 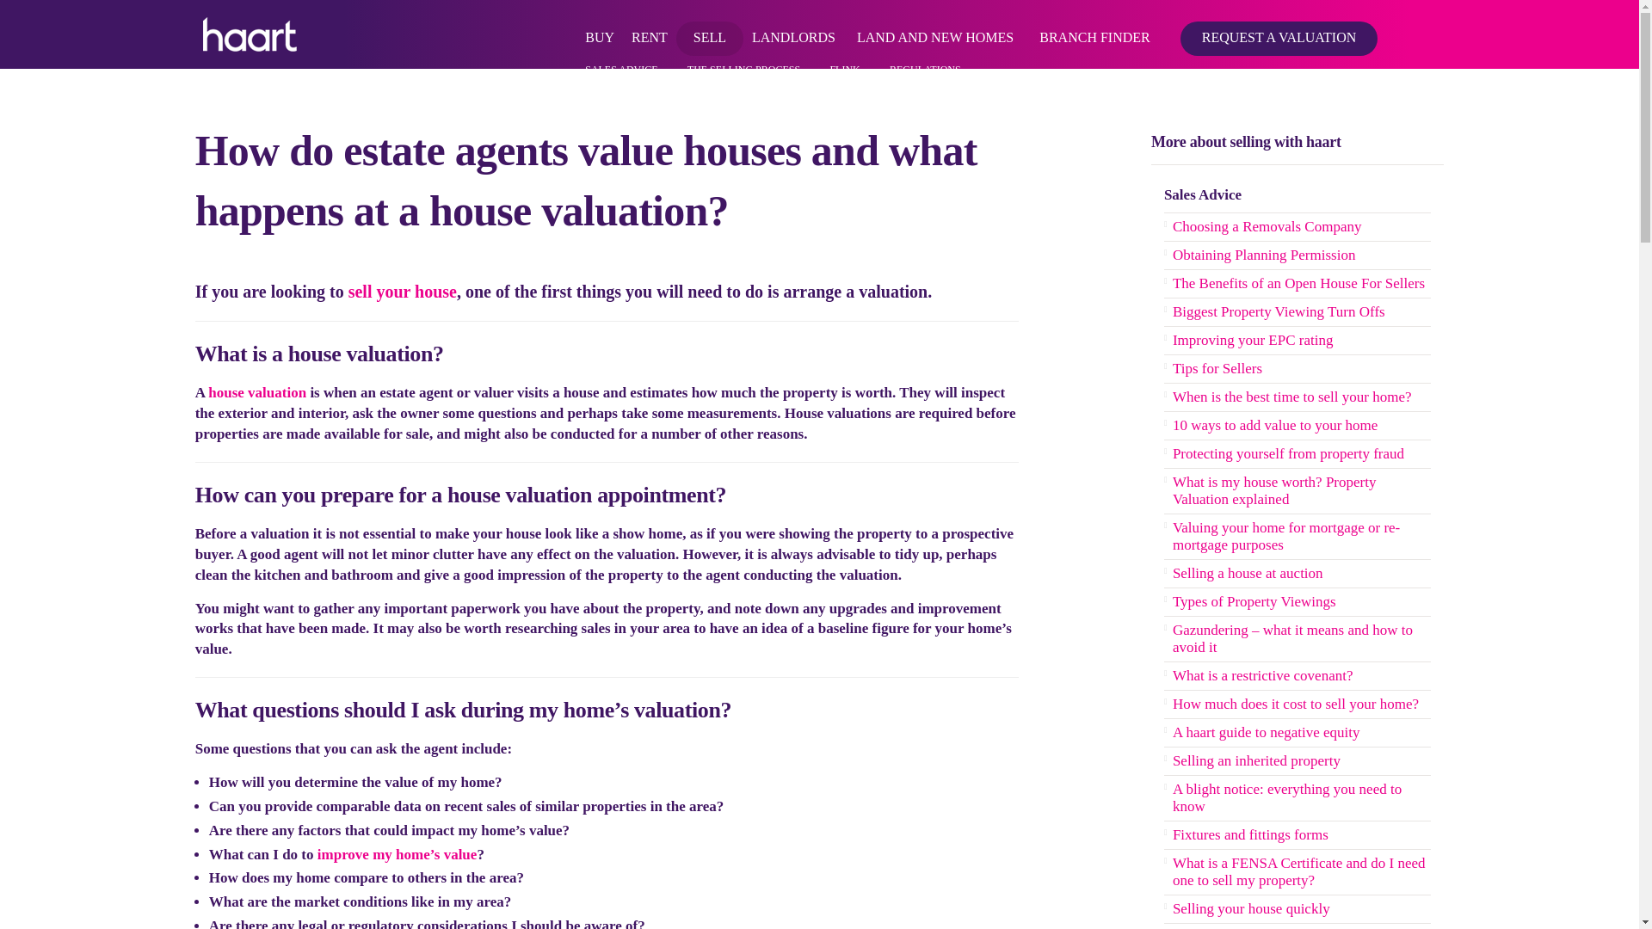 What do you see at coordinates (743, 69) in the screenshot?
I see `THE SELLING PROCESS` at bounding box center [743, 69].